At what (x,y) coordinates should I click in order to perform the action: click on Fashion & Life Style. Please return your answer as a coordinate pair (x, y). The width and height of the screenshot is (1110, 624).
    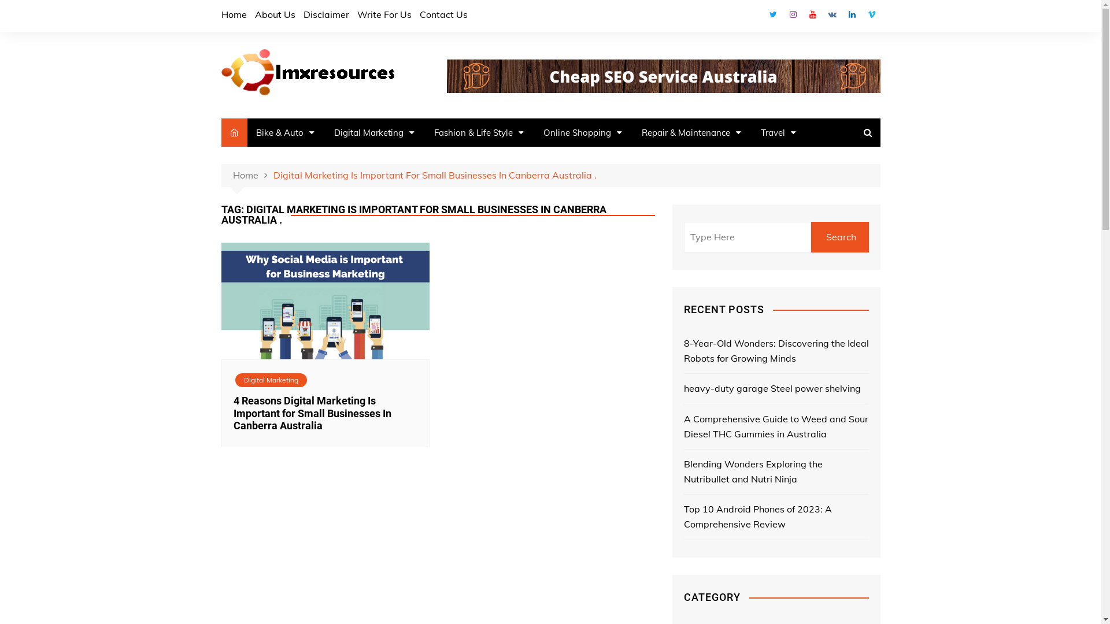
    Looking at the image, I should click on (479, 133).